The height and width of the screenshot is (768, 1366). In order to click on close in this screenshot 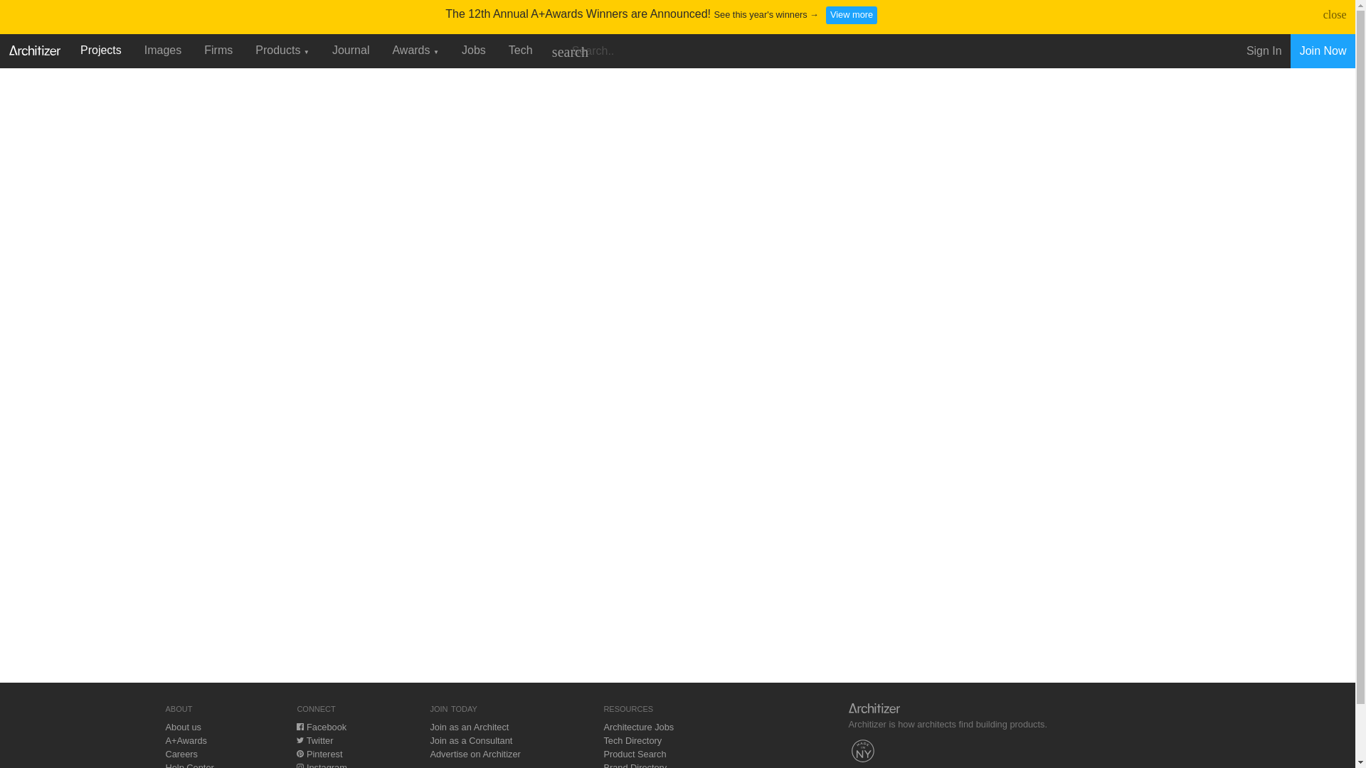, I will do `click(1335, 14)`.